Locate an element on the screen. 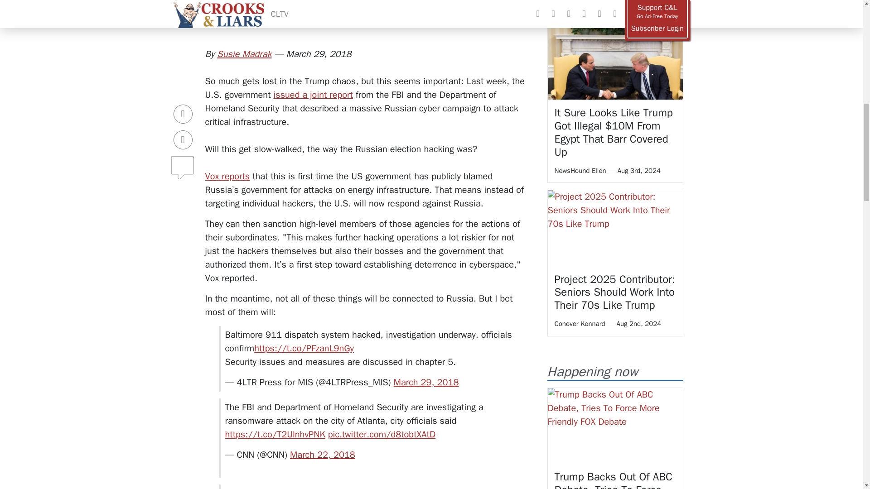 This screenshot has height=489, width=870. Share on Facebook is located at coordinates (183, 71).